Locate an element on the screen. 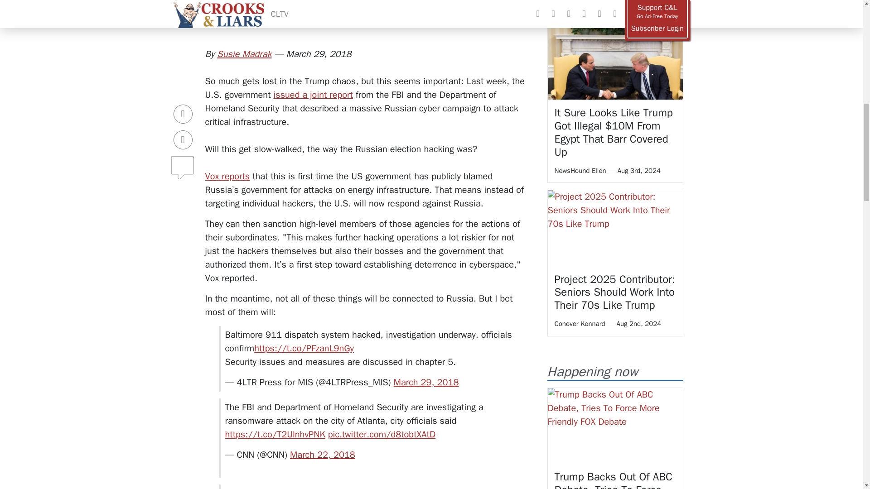 This screenshot has height=489, width=870. Share on Facebook is located at coordinates (183, 71).